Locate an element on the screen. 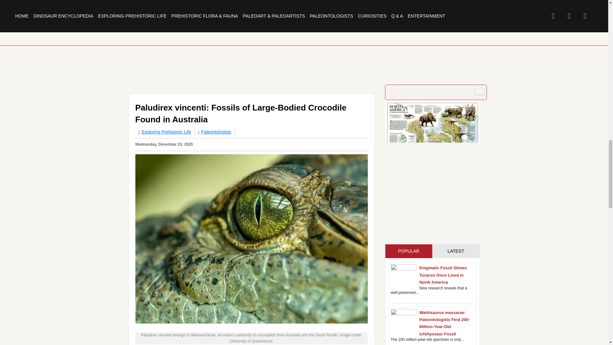 The image size is (613, 345). Paleontologists is located at coordinates (214, 132).